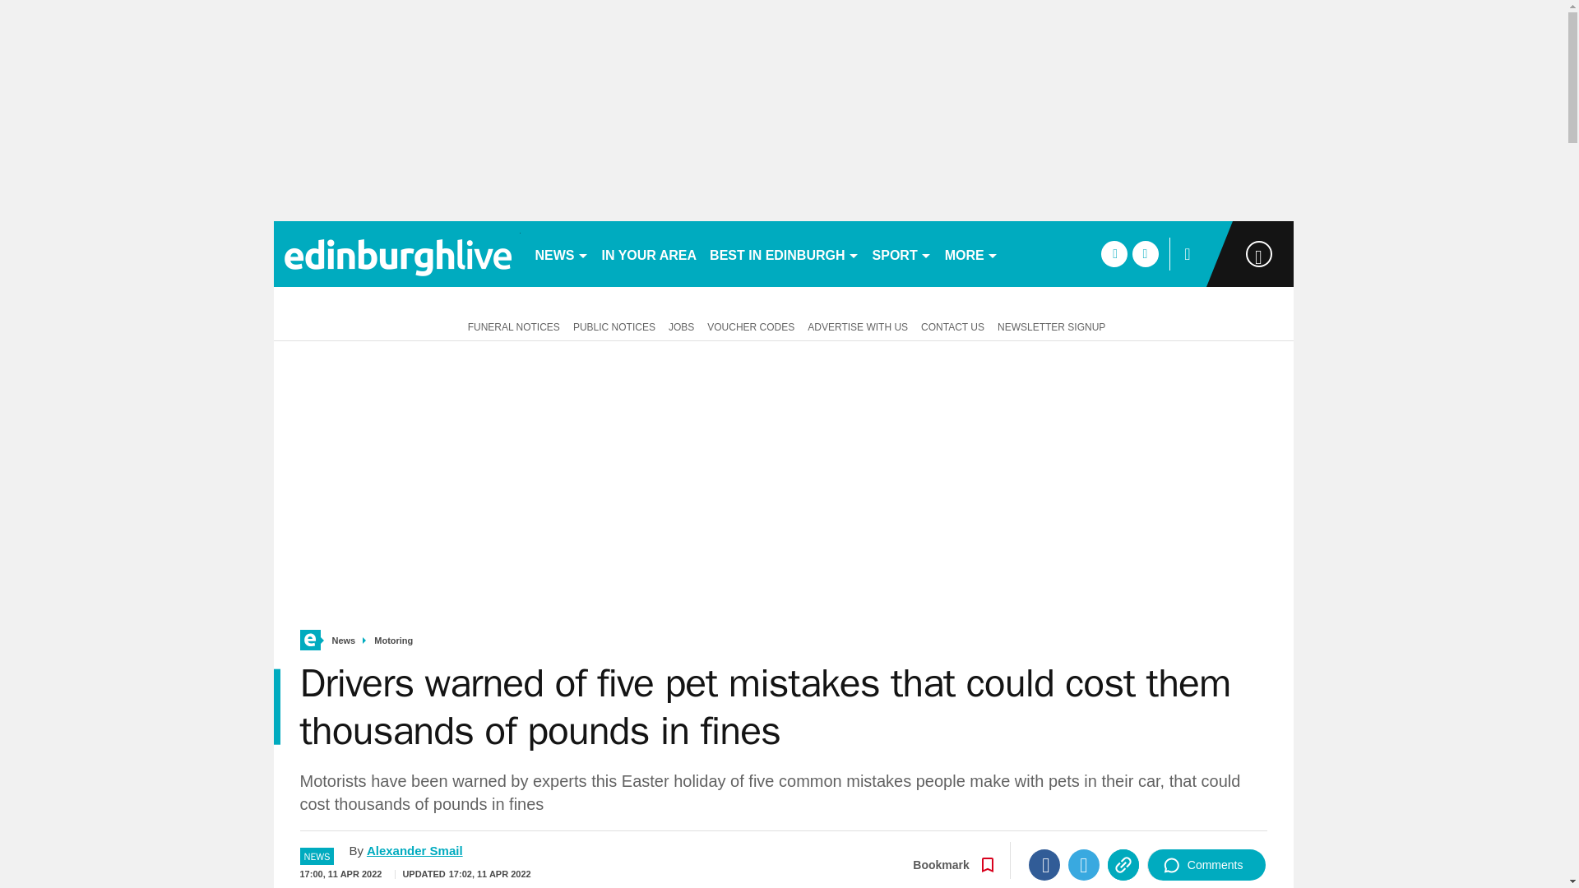  What do you see at coordinates (784, 253) in the screenshot?
I see `BEST IN EDINBURGH` at bounding box center [784, 253].